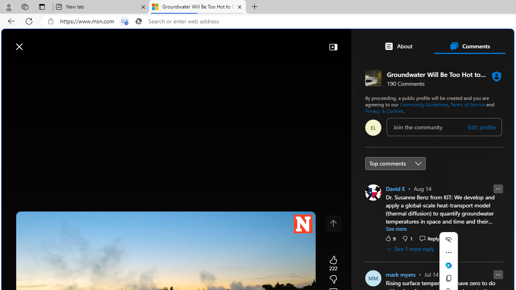 This screenshot has height=290, width=516. Describe the element at coordinates (390, 238) in the screenshot. I see `9 Like` at that location.